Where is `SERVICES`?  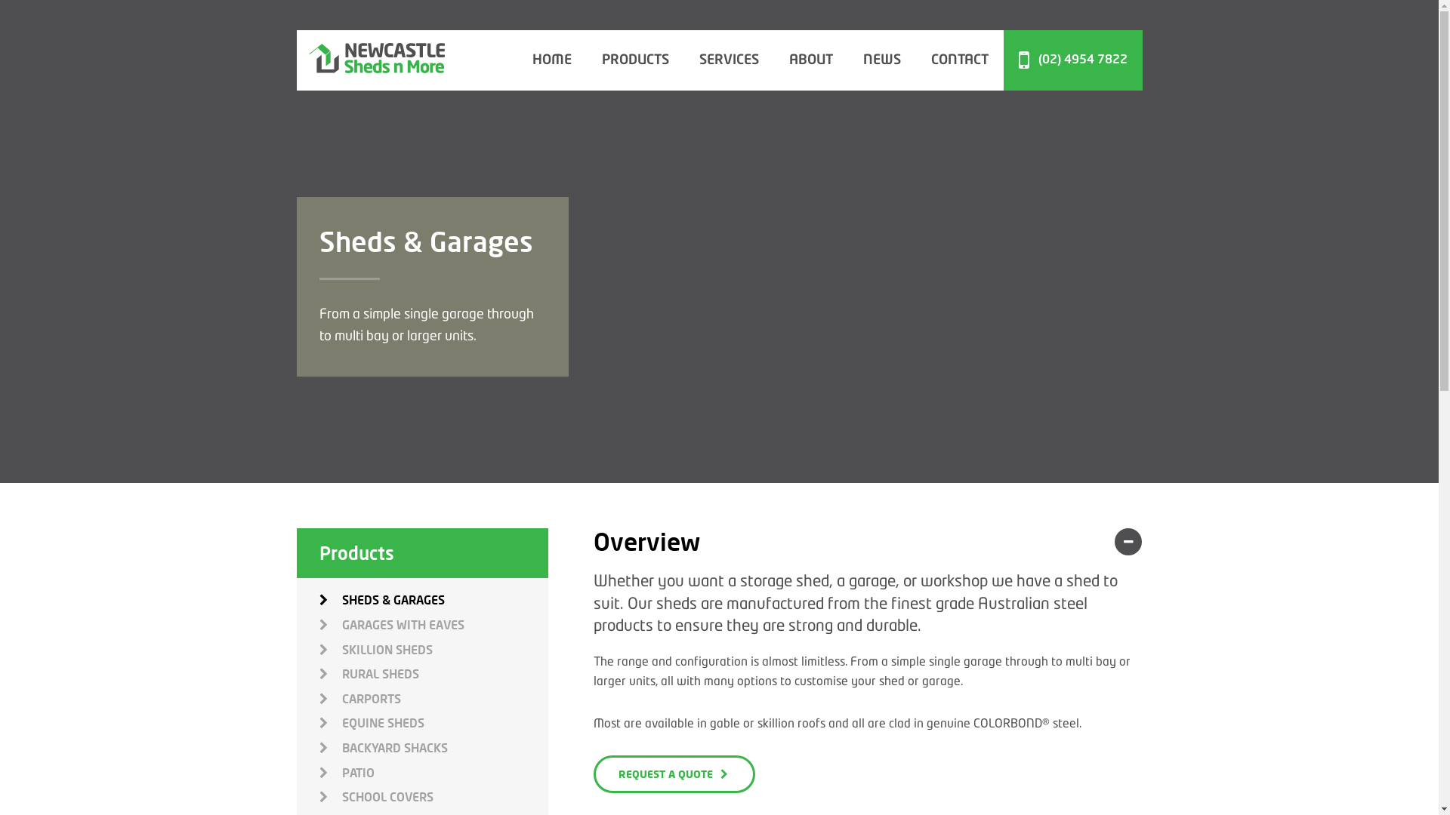
SERVICES is located at coordinates (730, 60).